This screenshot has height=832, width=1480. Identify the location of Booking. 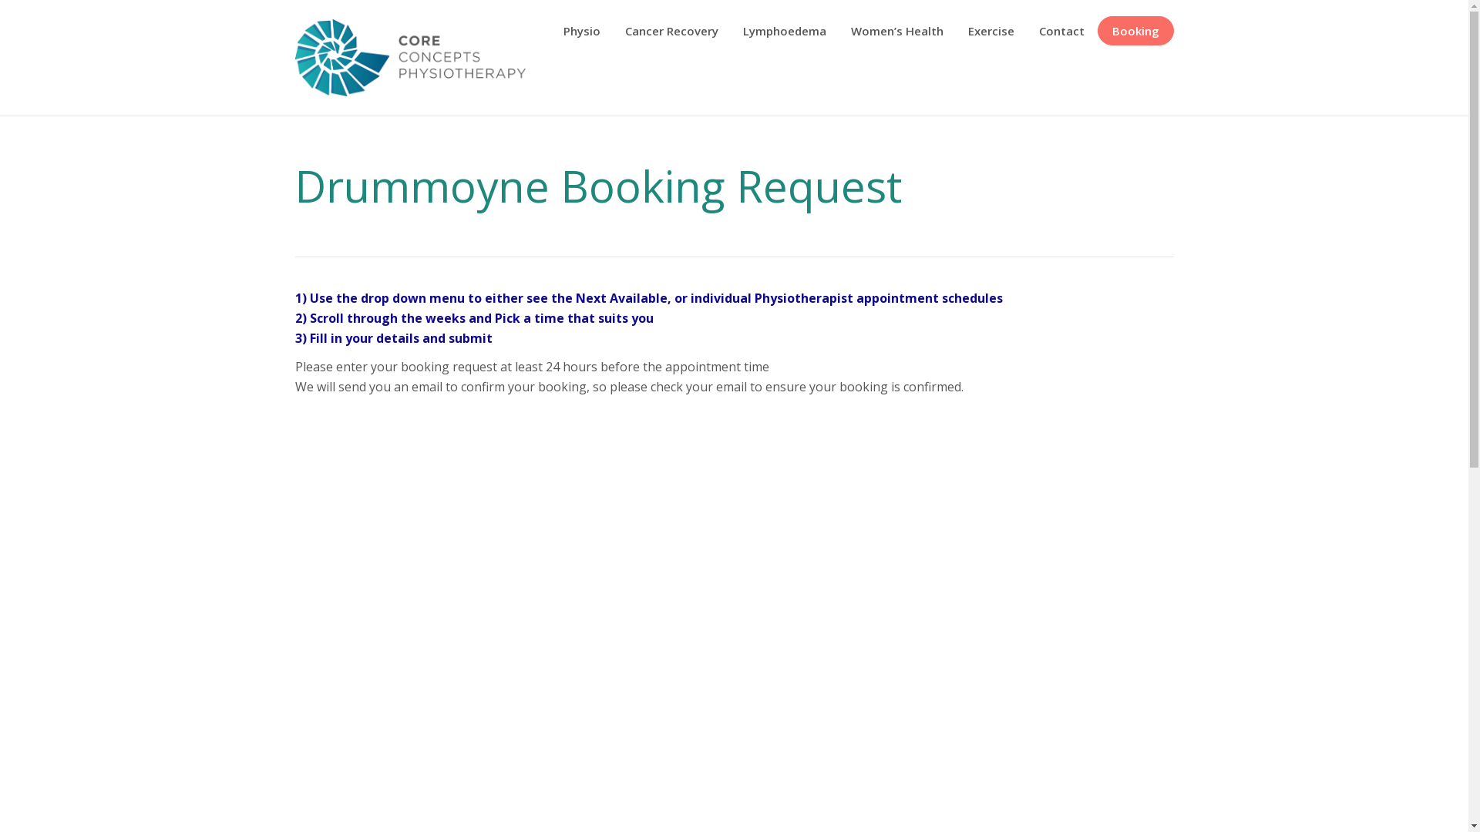
(1135, 31).